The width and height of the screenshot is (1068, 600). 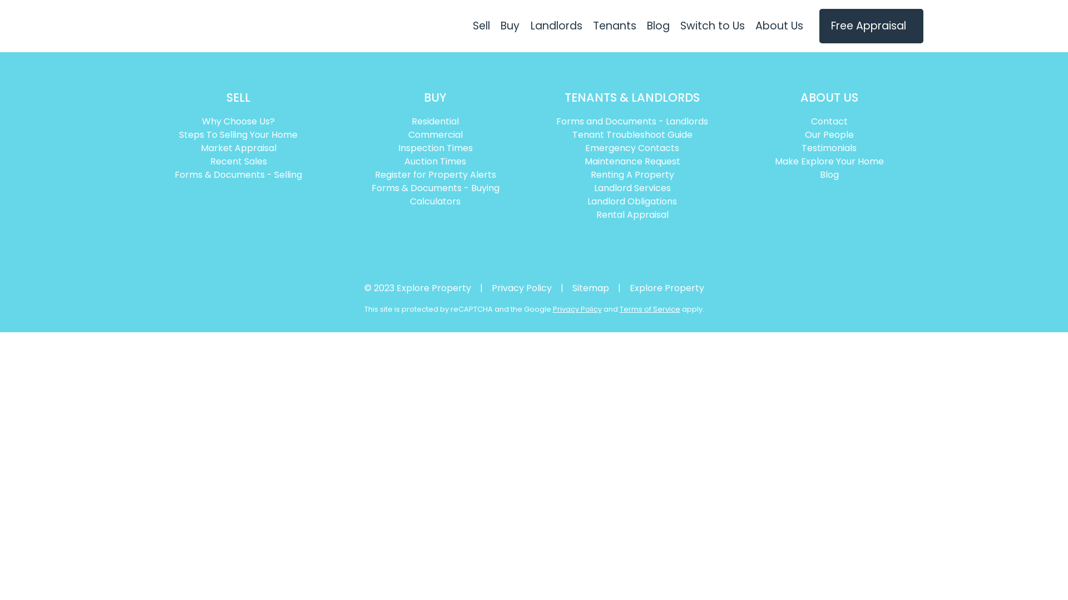 What do you see at coordinates (239, 122) in the screenshot?
I see `Why Choose Us?` at bounding box center [239, 122].